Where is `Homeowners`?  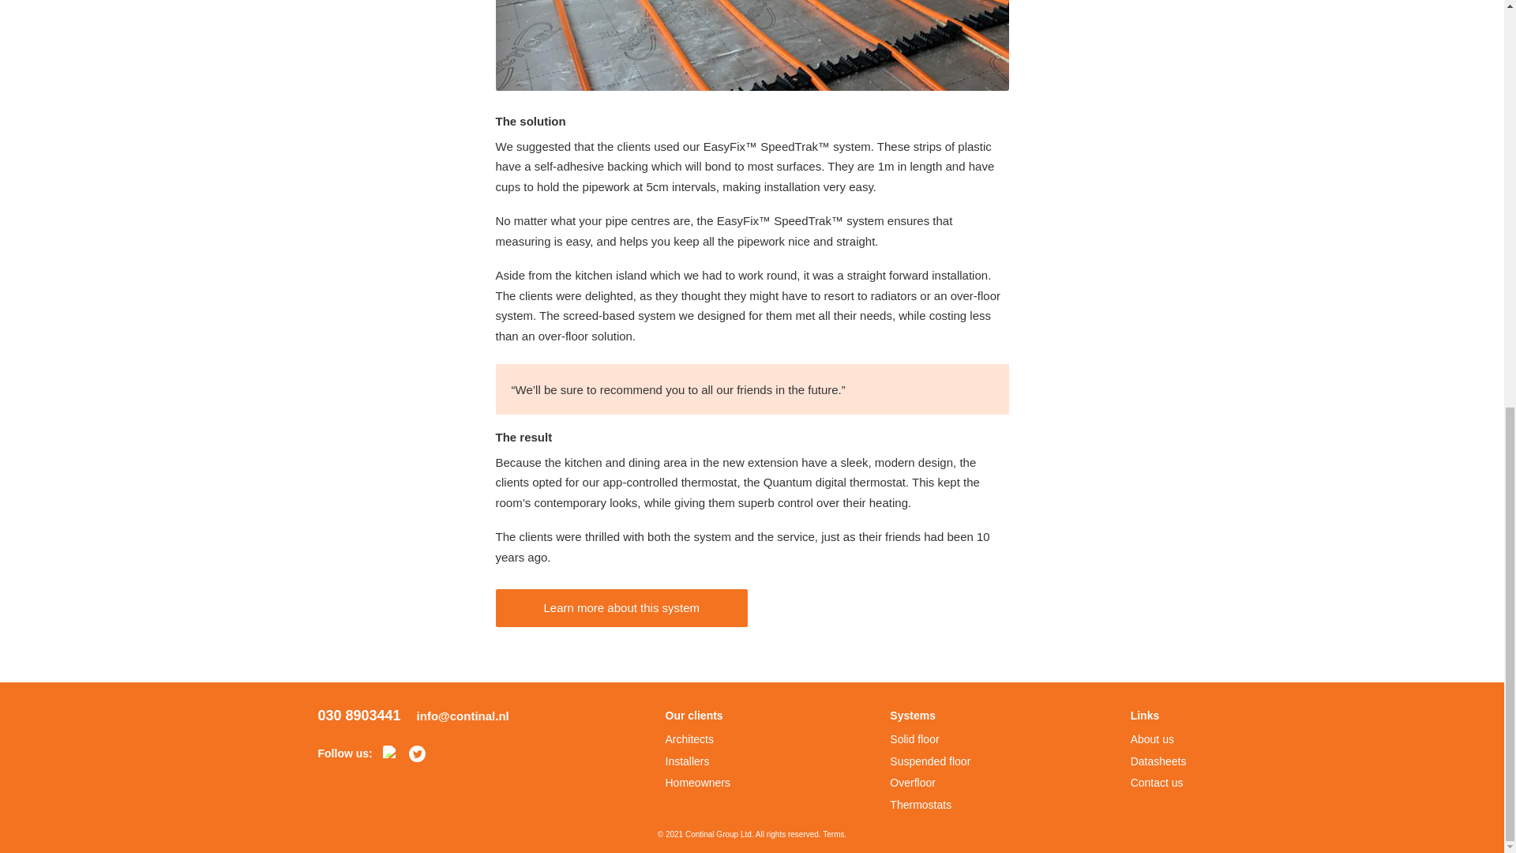
Homeowners is located at coordinates (696, 783).